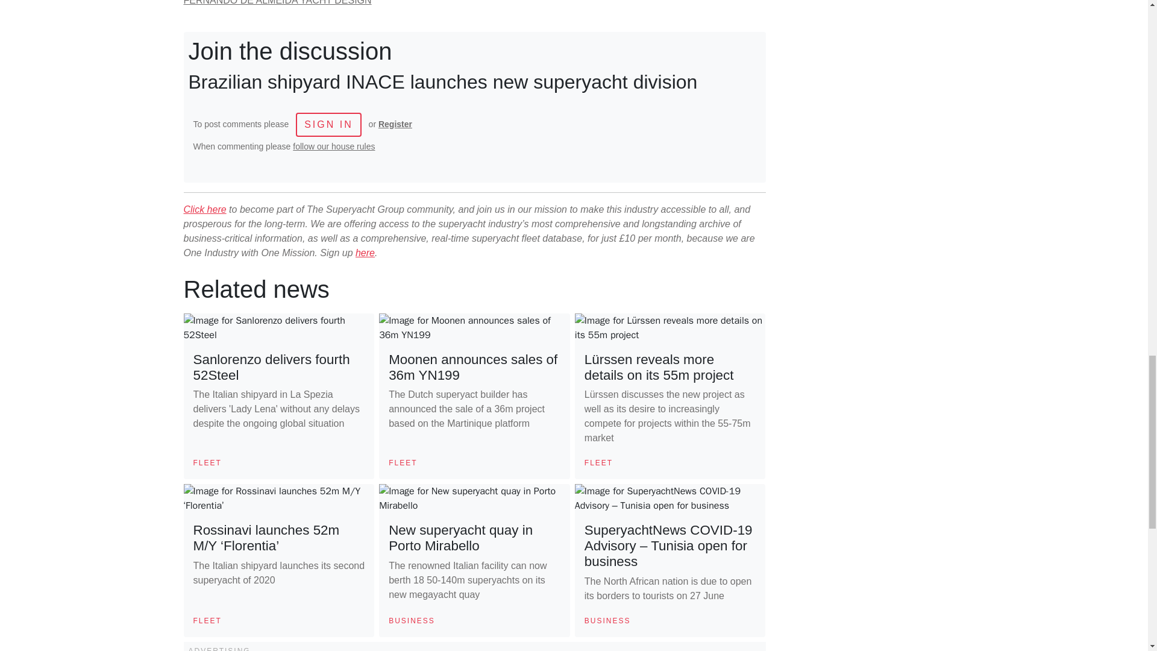  What do you see at coordinates (271, 368) in the screenshot?
I see `Sanlorenzo delivers fourth 52Steel` at bounding box center [271, 368].